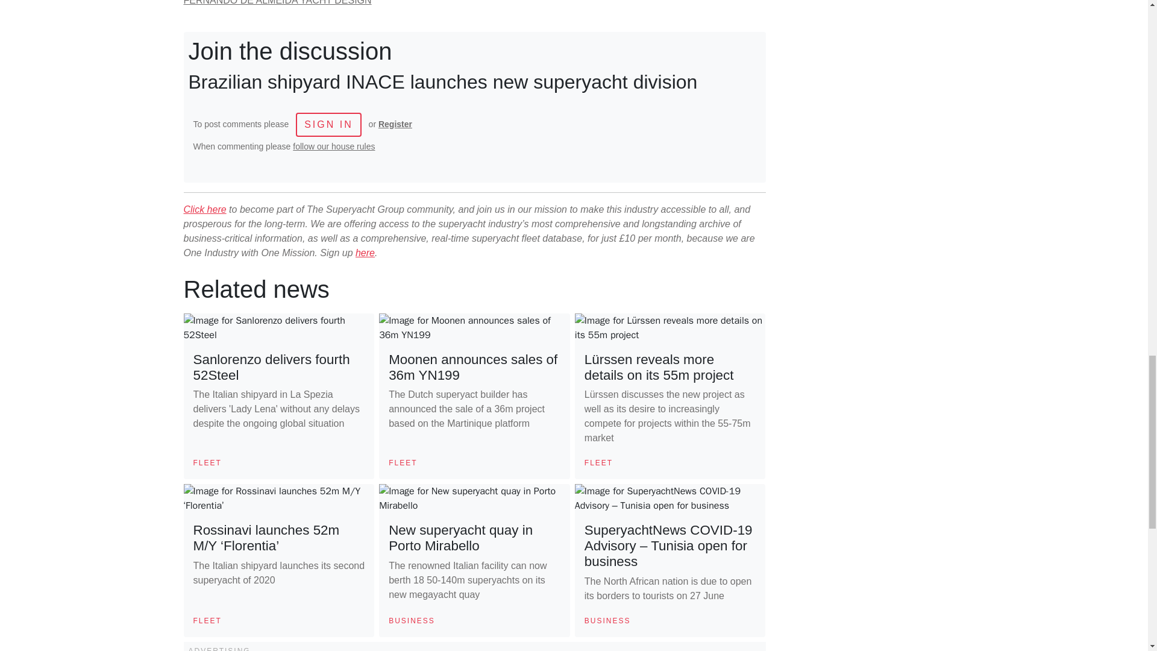  What do you see at coordinates (271, 368) in the screenshot?
I see `Sanlorenzo delivers fourth 52Steel` at bounding box center [271, 368].